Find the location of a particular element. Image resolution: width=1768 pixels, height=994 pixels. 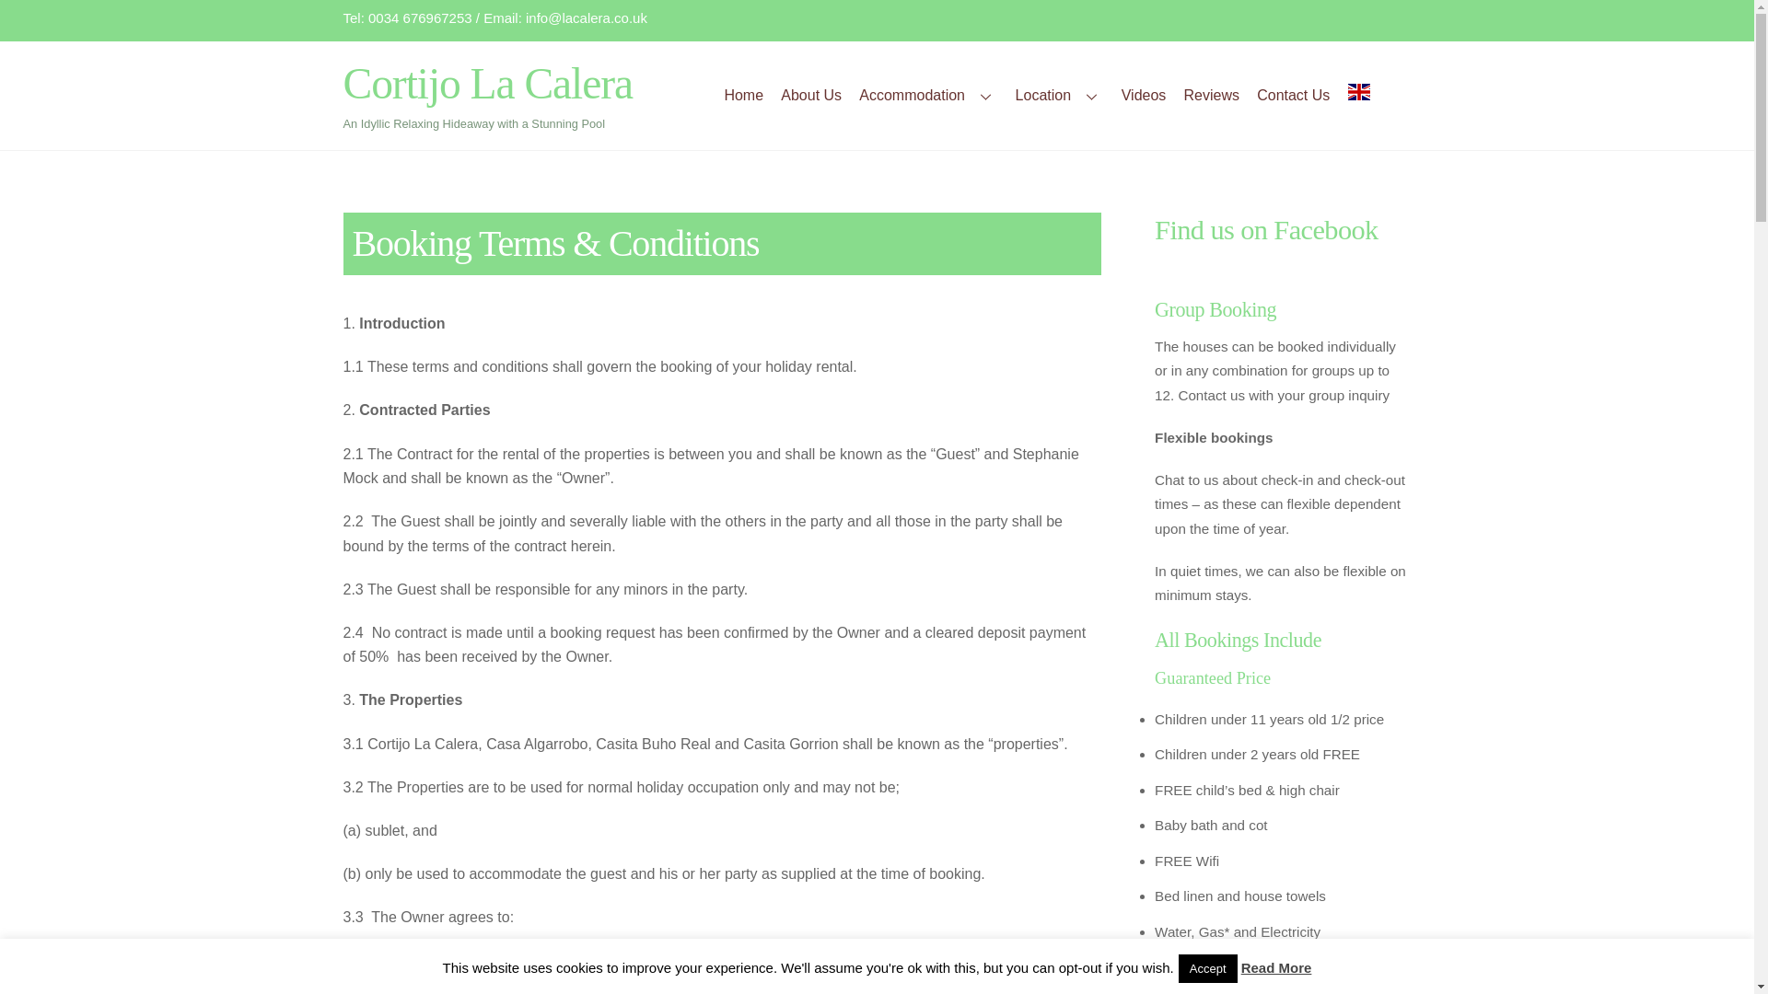

Home is located at coordinates (744, 97).